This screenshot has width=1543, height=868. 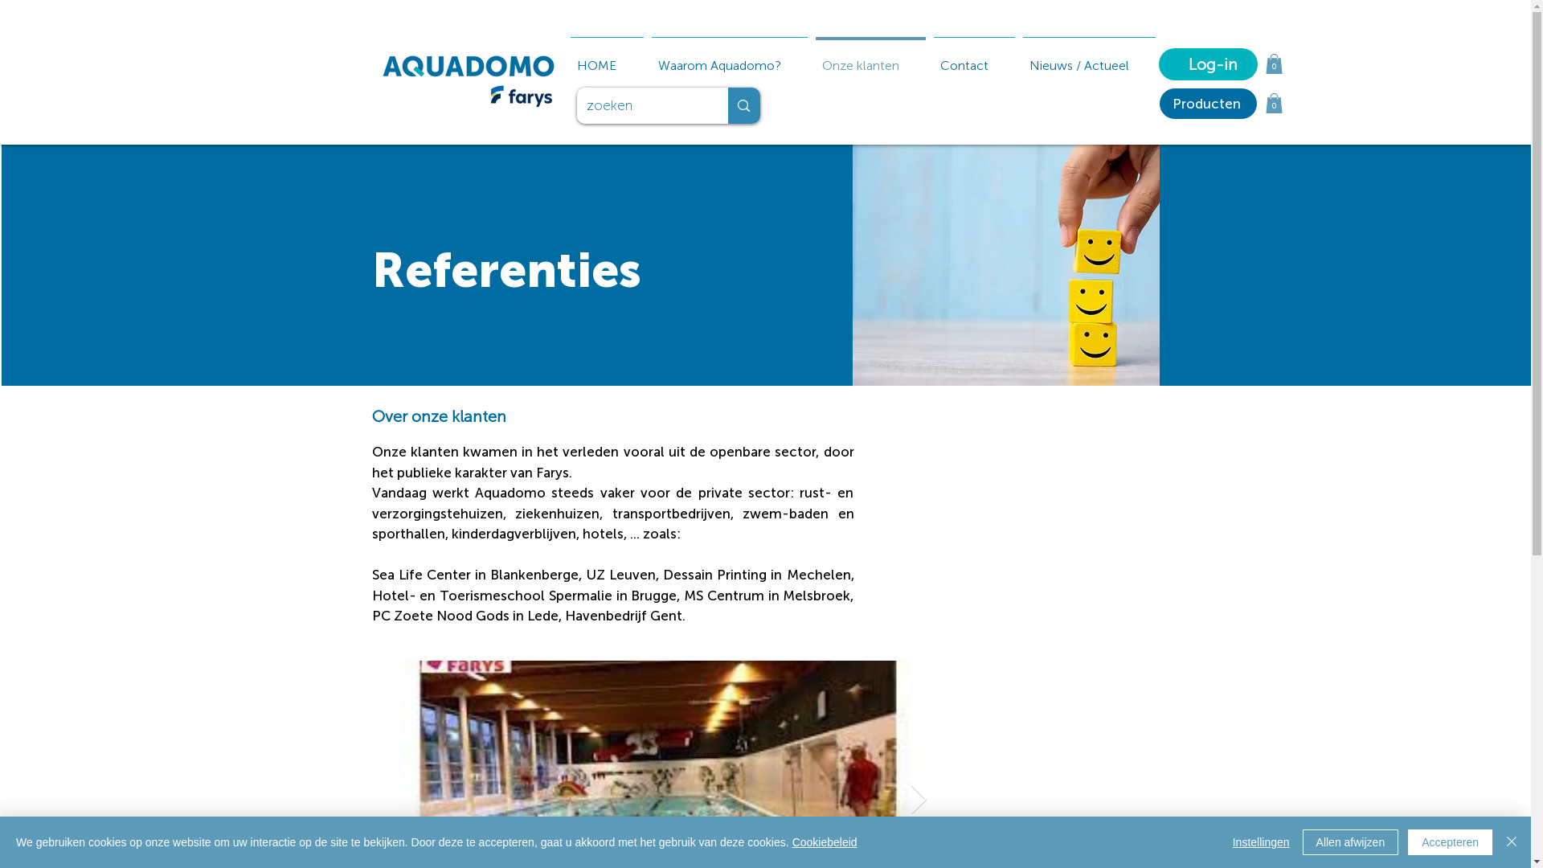 What do you see at coordinates (1273, 64) in the screenshot?
I see `0` at bounding box center [1273, 64].